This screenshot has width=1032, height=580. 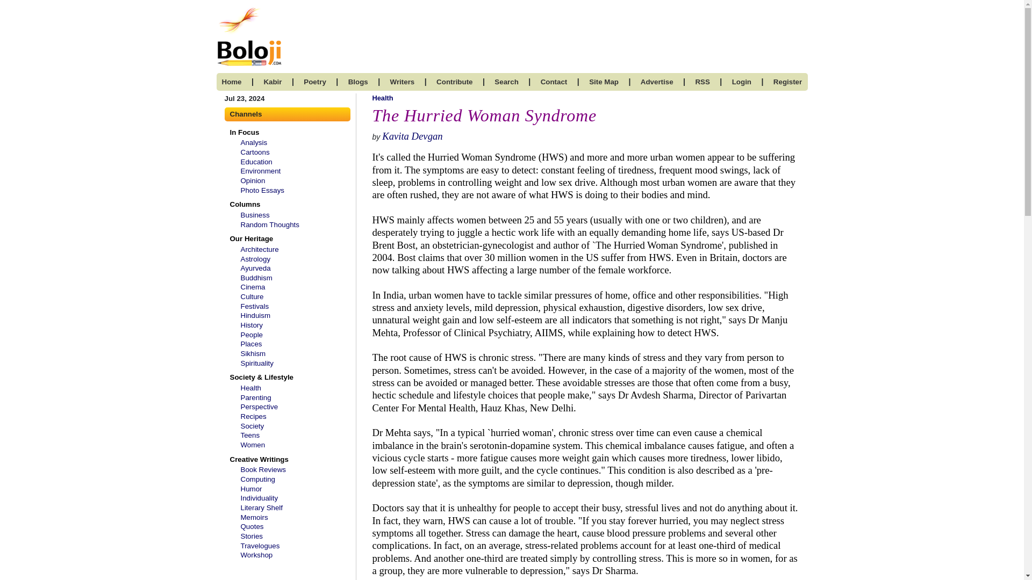 What do you see at coordinates (358, 82) in the screenshot?
I see `Blogs` at bounding box center [358, 82].